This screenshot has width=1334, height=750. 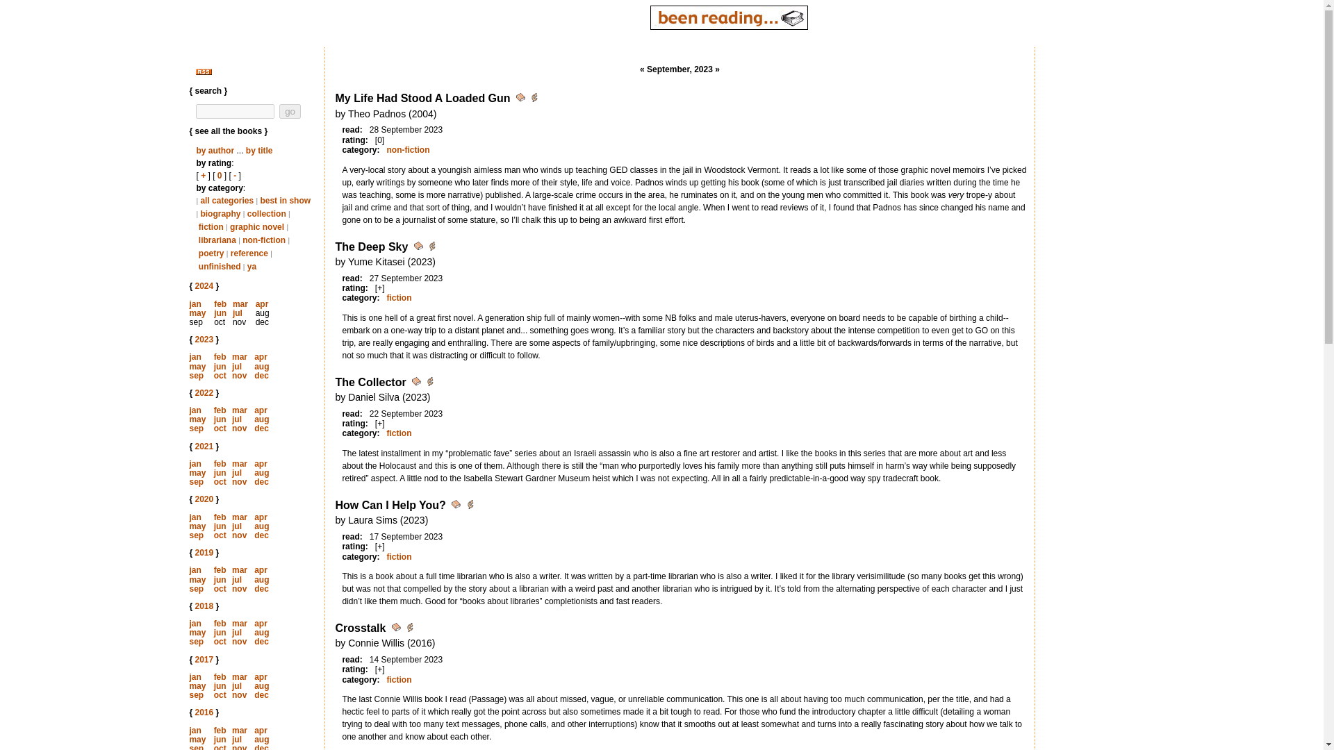 I want to click on collection, so click(x=267, y=214).